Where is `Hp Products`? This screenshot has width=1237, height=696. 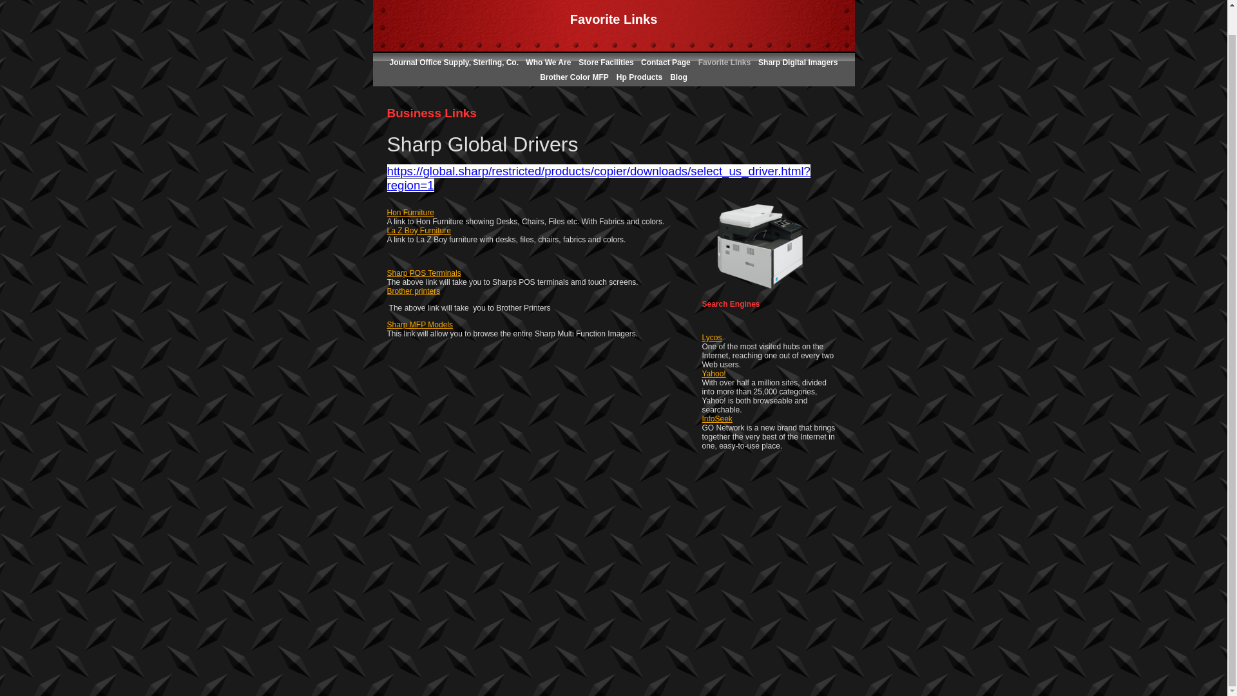
Hp Products is located at coordinates (639, 77).